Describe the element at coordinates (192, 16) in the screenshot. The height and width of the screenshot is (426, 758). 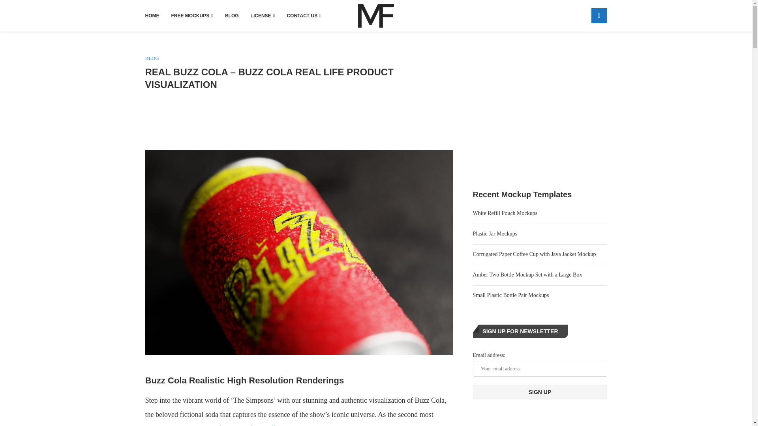
I see `FREE MOCKUPS` at that location.